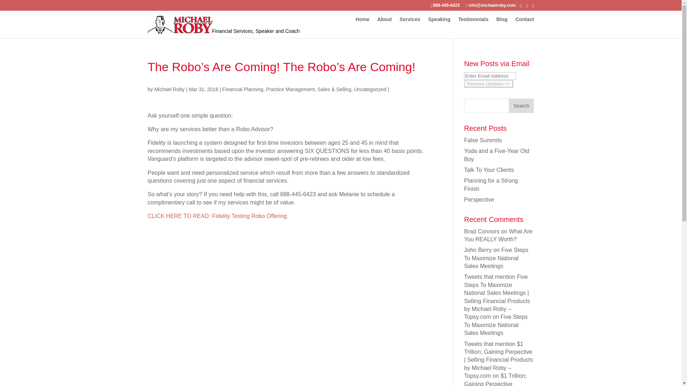 This screenshot has height=386, width=687. Describe the element at coordinates (362, 19) in the screenshot. I see `Home` at that location.